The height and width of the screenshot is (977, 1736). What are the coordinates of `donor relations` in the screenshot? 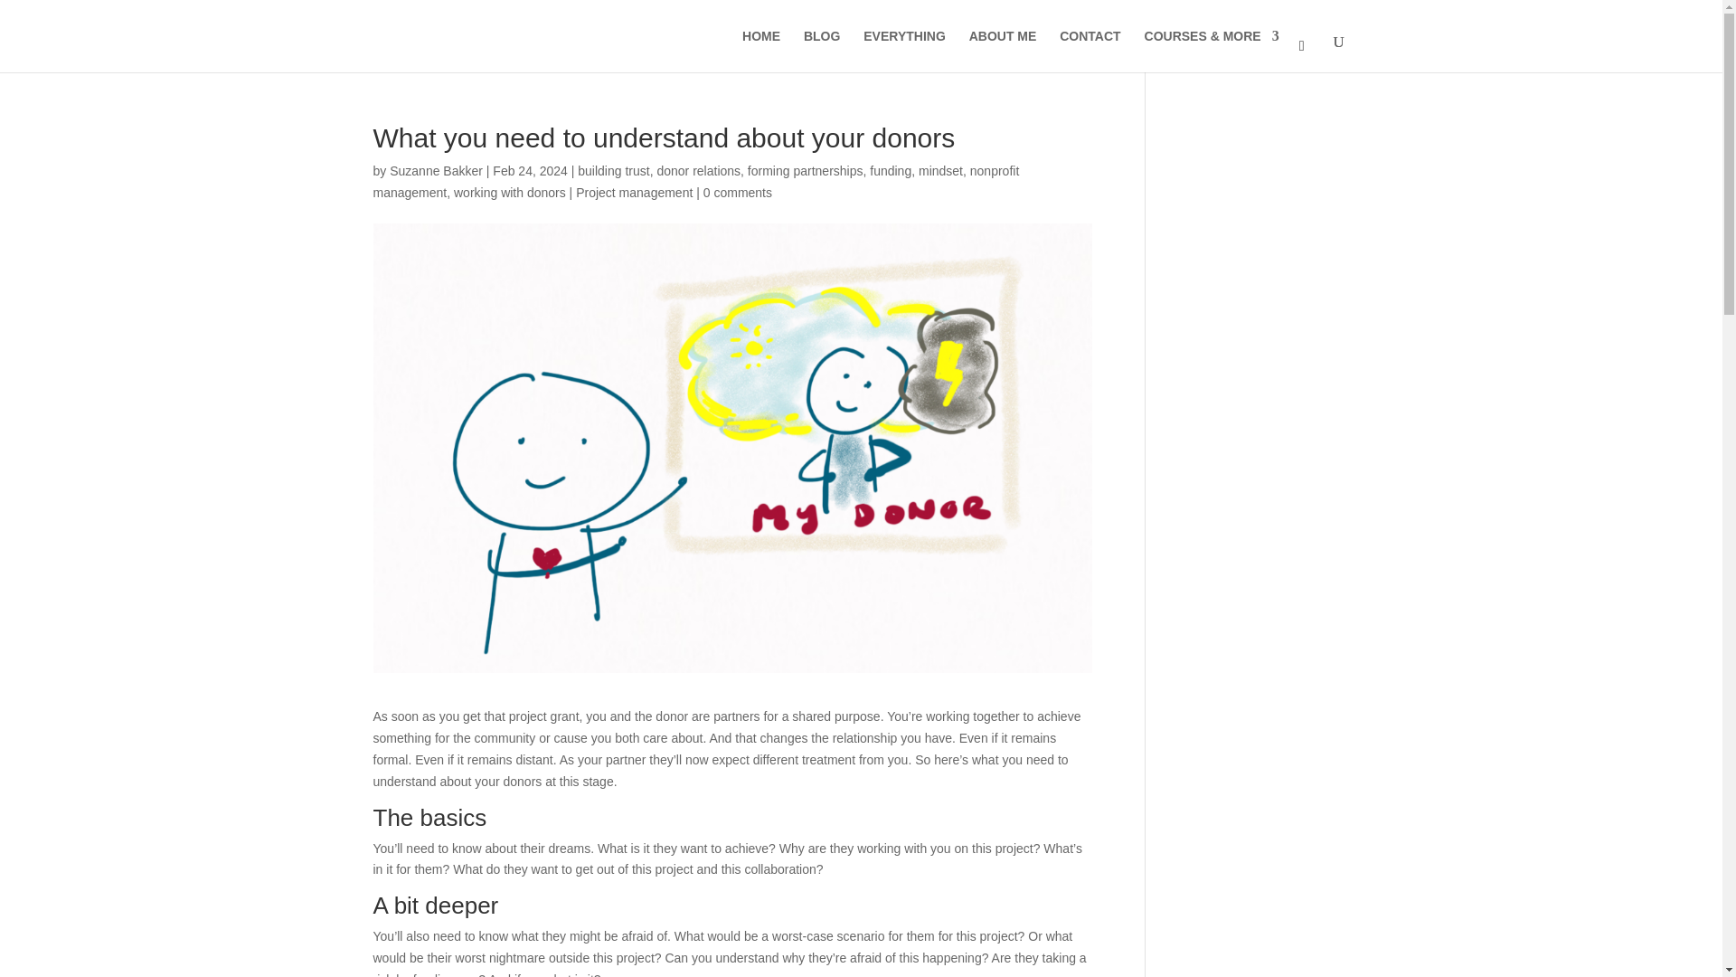 It's located at (698, 170).